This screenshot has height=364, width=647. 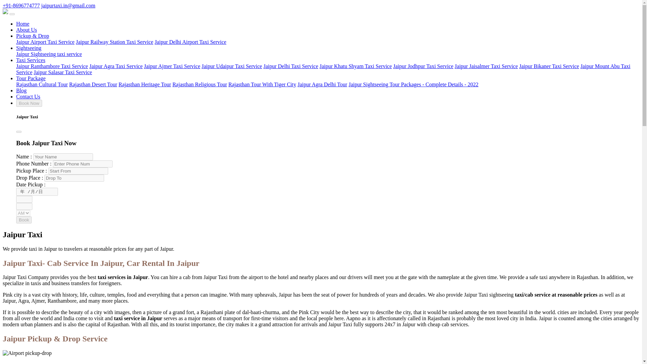 What do you see at coordinates (413, 84) in the screenshot?
I see `Jaipur Sightseeing Tour Packages - Complete Details - 2022` at bounding box center [413, 84].